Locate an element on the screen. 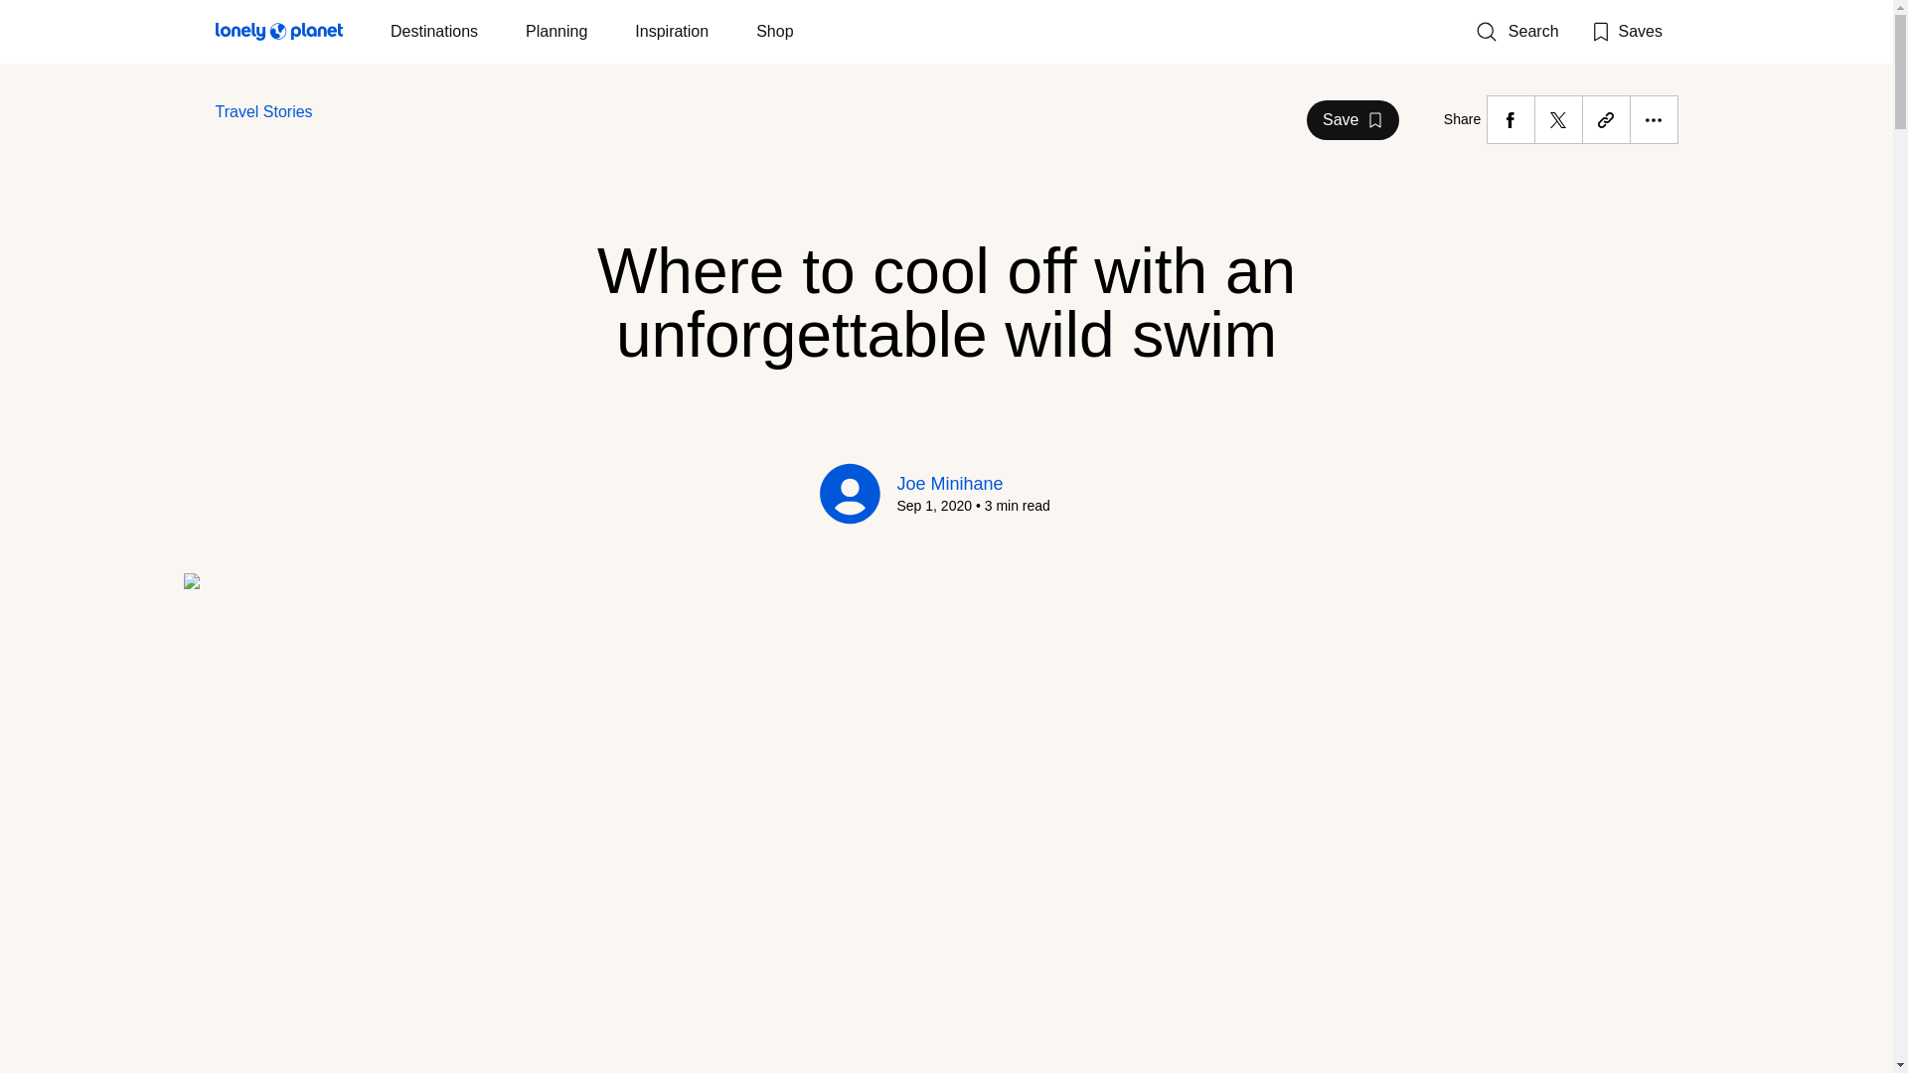 The height and width of the screenshot is (1073, 1908). Travel Stories is located at coordinates (277, 35).